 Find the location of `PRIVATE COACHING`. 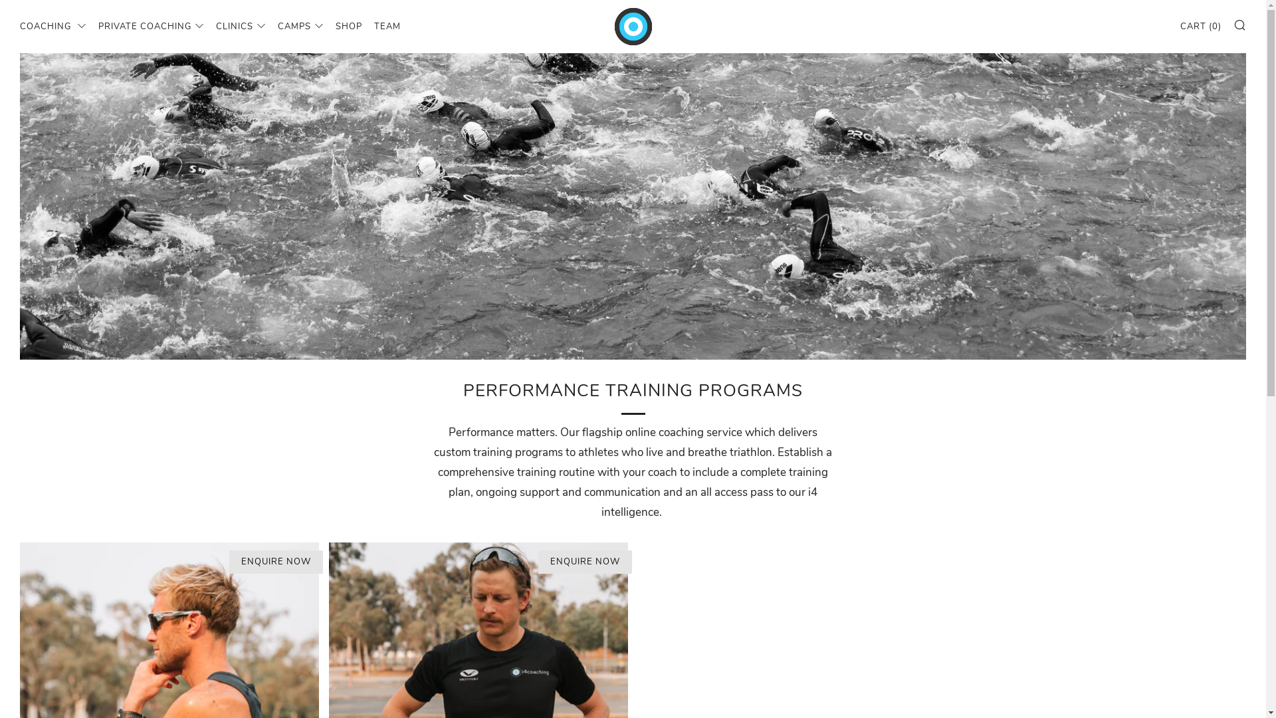

PRIVATE COACHING is located at coordinates (152, 27).